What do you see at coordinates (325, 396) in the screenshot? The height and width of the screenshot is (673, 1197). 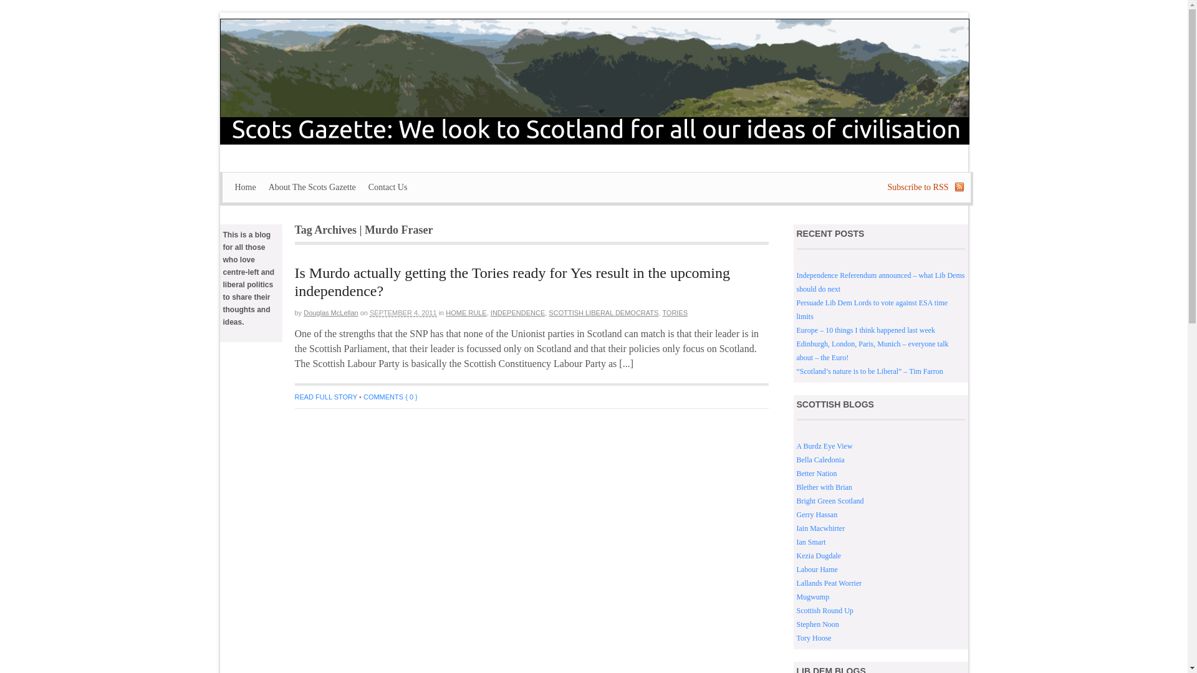 I see `READ FULL STORY` at bounding box center [325, 396].